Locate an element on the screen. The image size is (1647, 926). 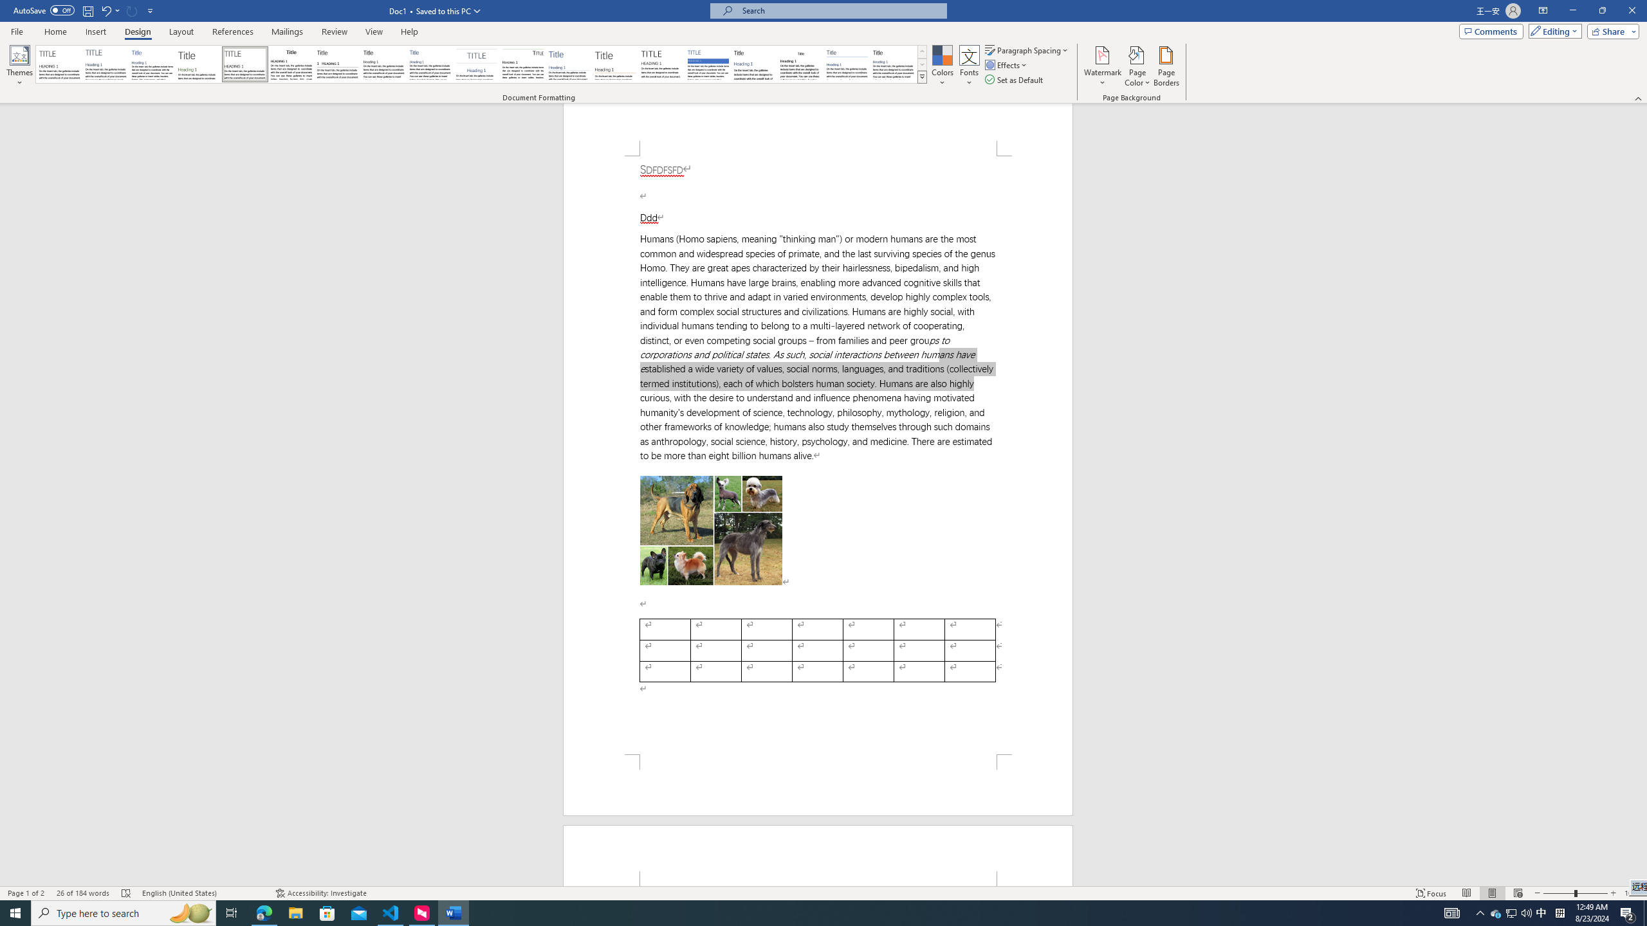
Colors is located at coordinates (942, 66).